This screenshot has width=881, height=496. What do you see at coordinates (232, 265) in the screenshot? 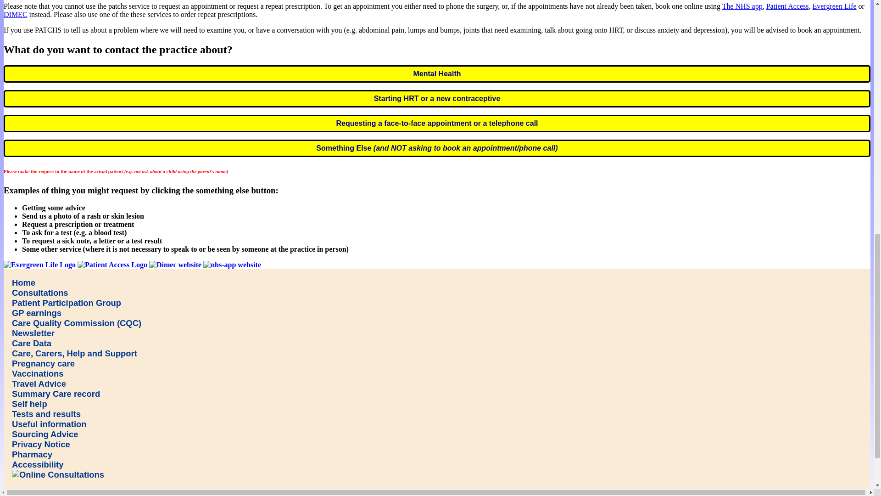
I see `Click here for nhs-app website` at bounding box center [232, 265].